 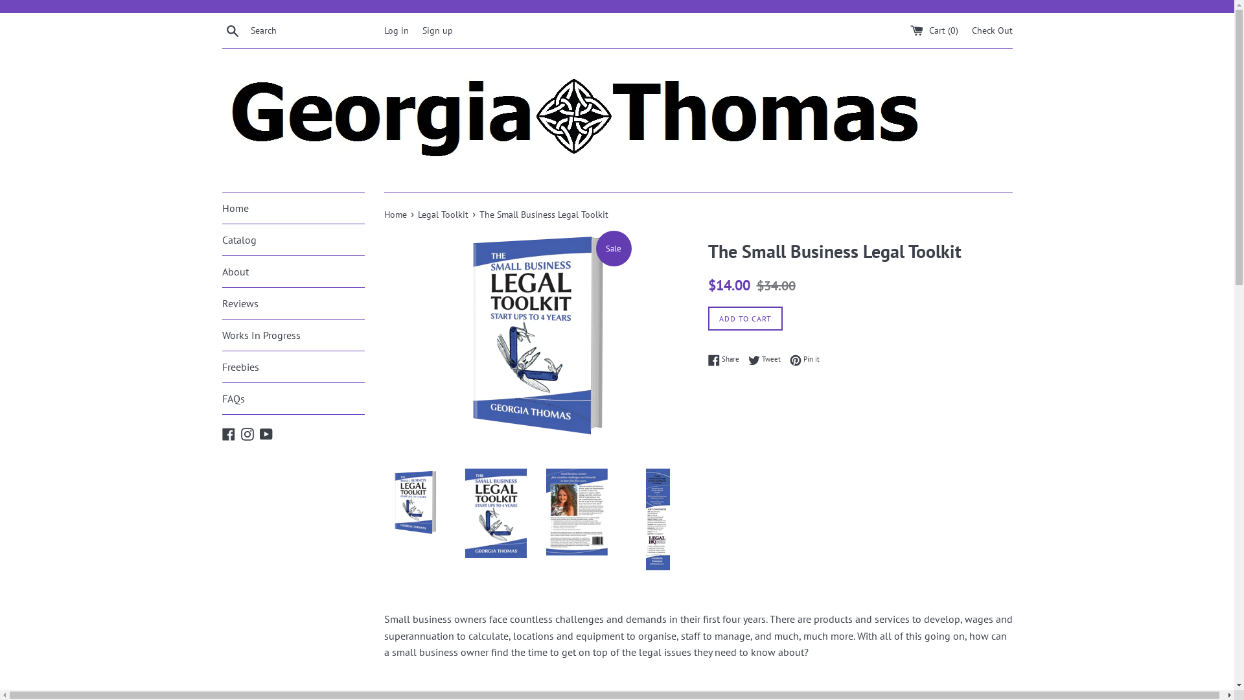 What do you see at coordinates (293, 303) in the screenshot?
I see `Reviews` at bounding box center [293, 303].